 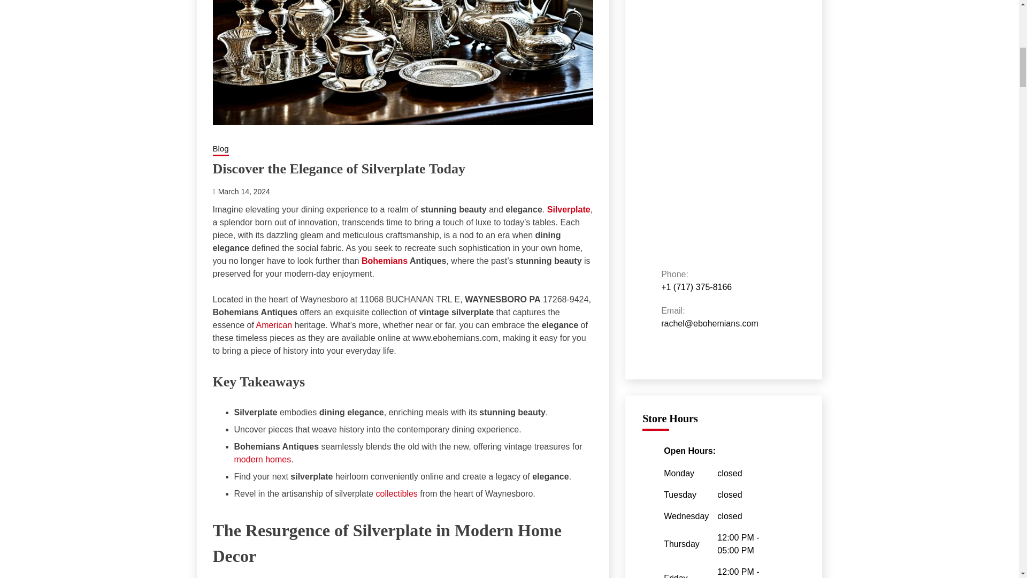 What do you see at coordinates (274, 324) in the screenshot?
I see `American` at bounding box center [274, 324].